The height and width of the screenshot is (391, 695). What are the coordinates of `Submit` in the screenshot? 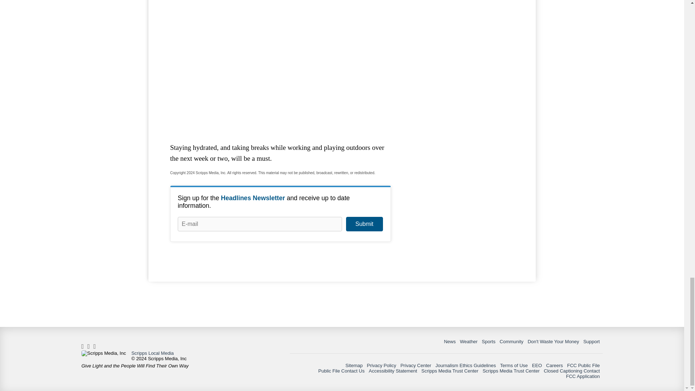 It's located at (364, 224).